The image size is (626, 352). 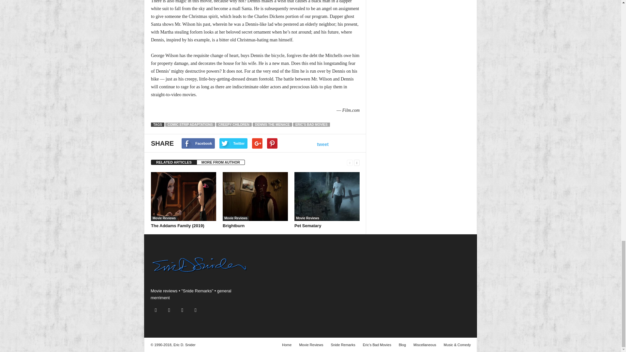 I want to click on Brightburn, so click(x=233, y=226).